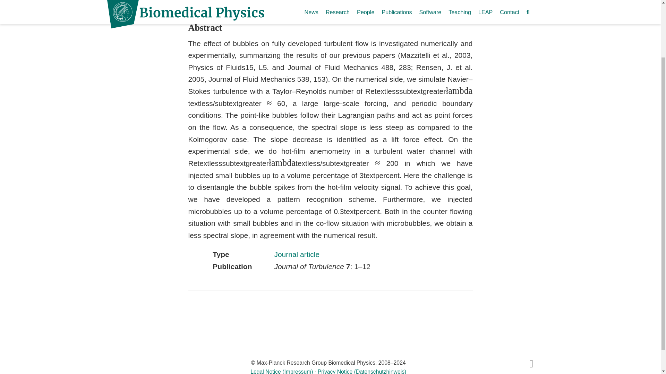  I want to click on Judith M. Rensen, so click(347, 1).